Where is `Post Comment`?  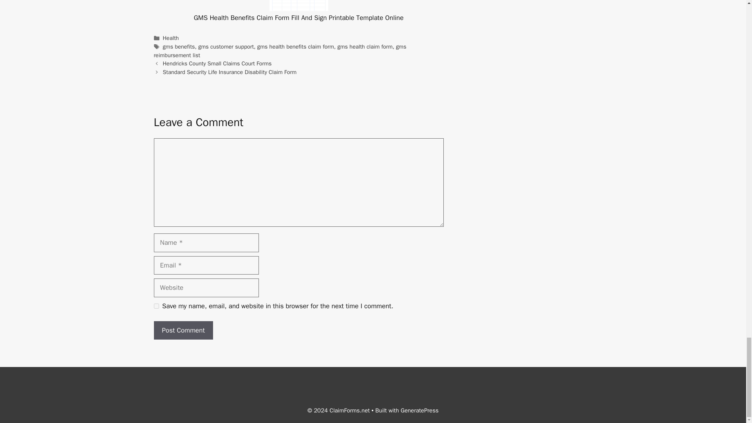 Post Comment is located at coordinates (183, 331).